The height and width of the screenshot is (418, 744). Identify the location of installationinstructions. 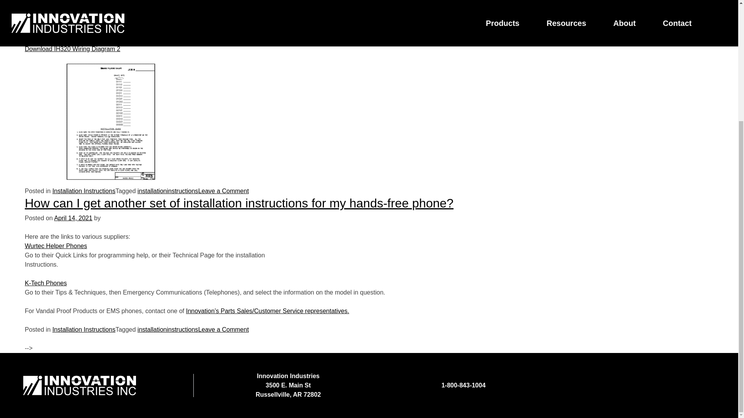
(168, 191).